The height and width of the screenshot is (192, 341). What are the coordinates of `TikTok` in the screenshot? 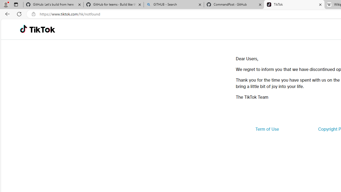 It's located at (294, 5).